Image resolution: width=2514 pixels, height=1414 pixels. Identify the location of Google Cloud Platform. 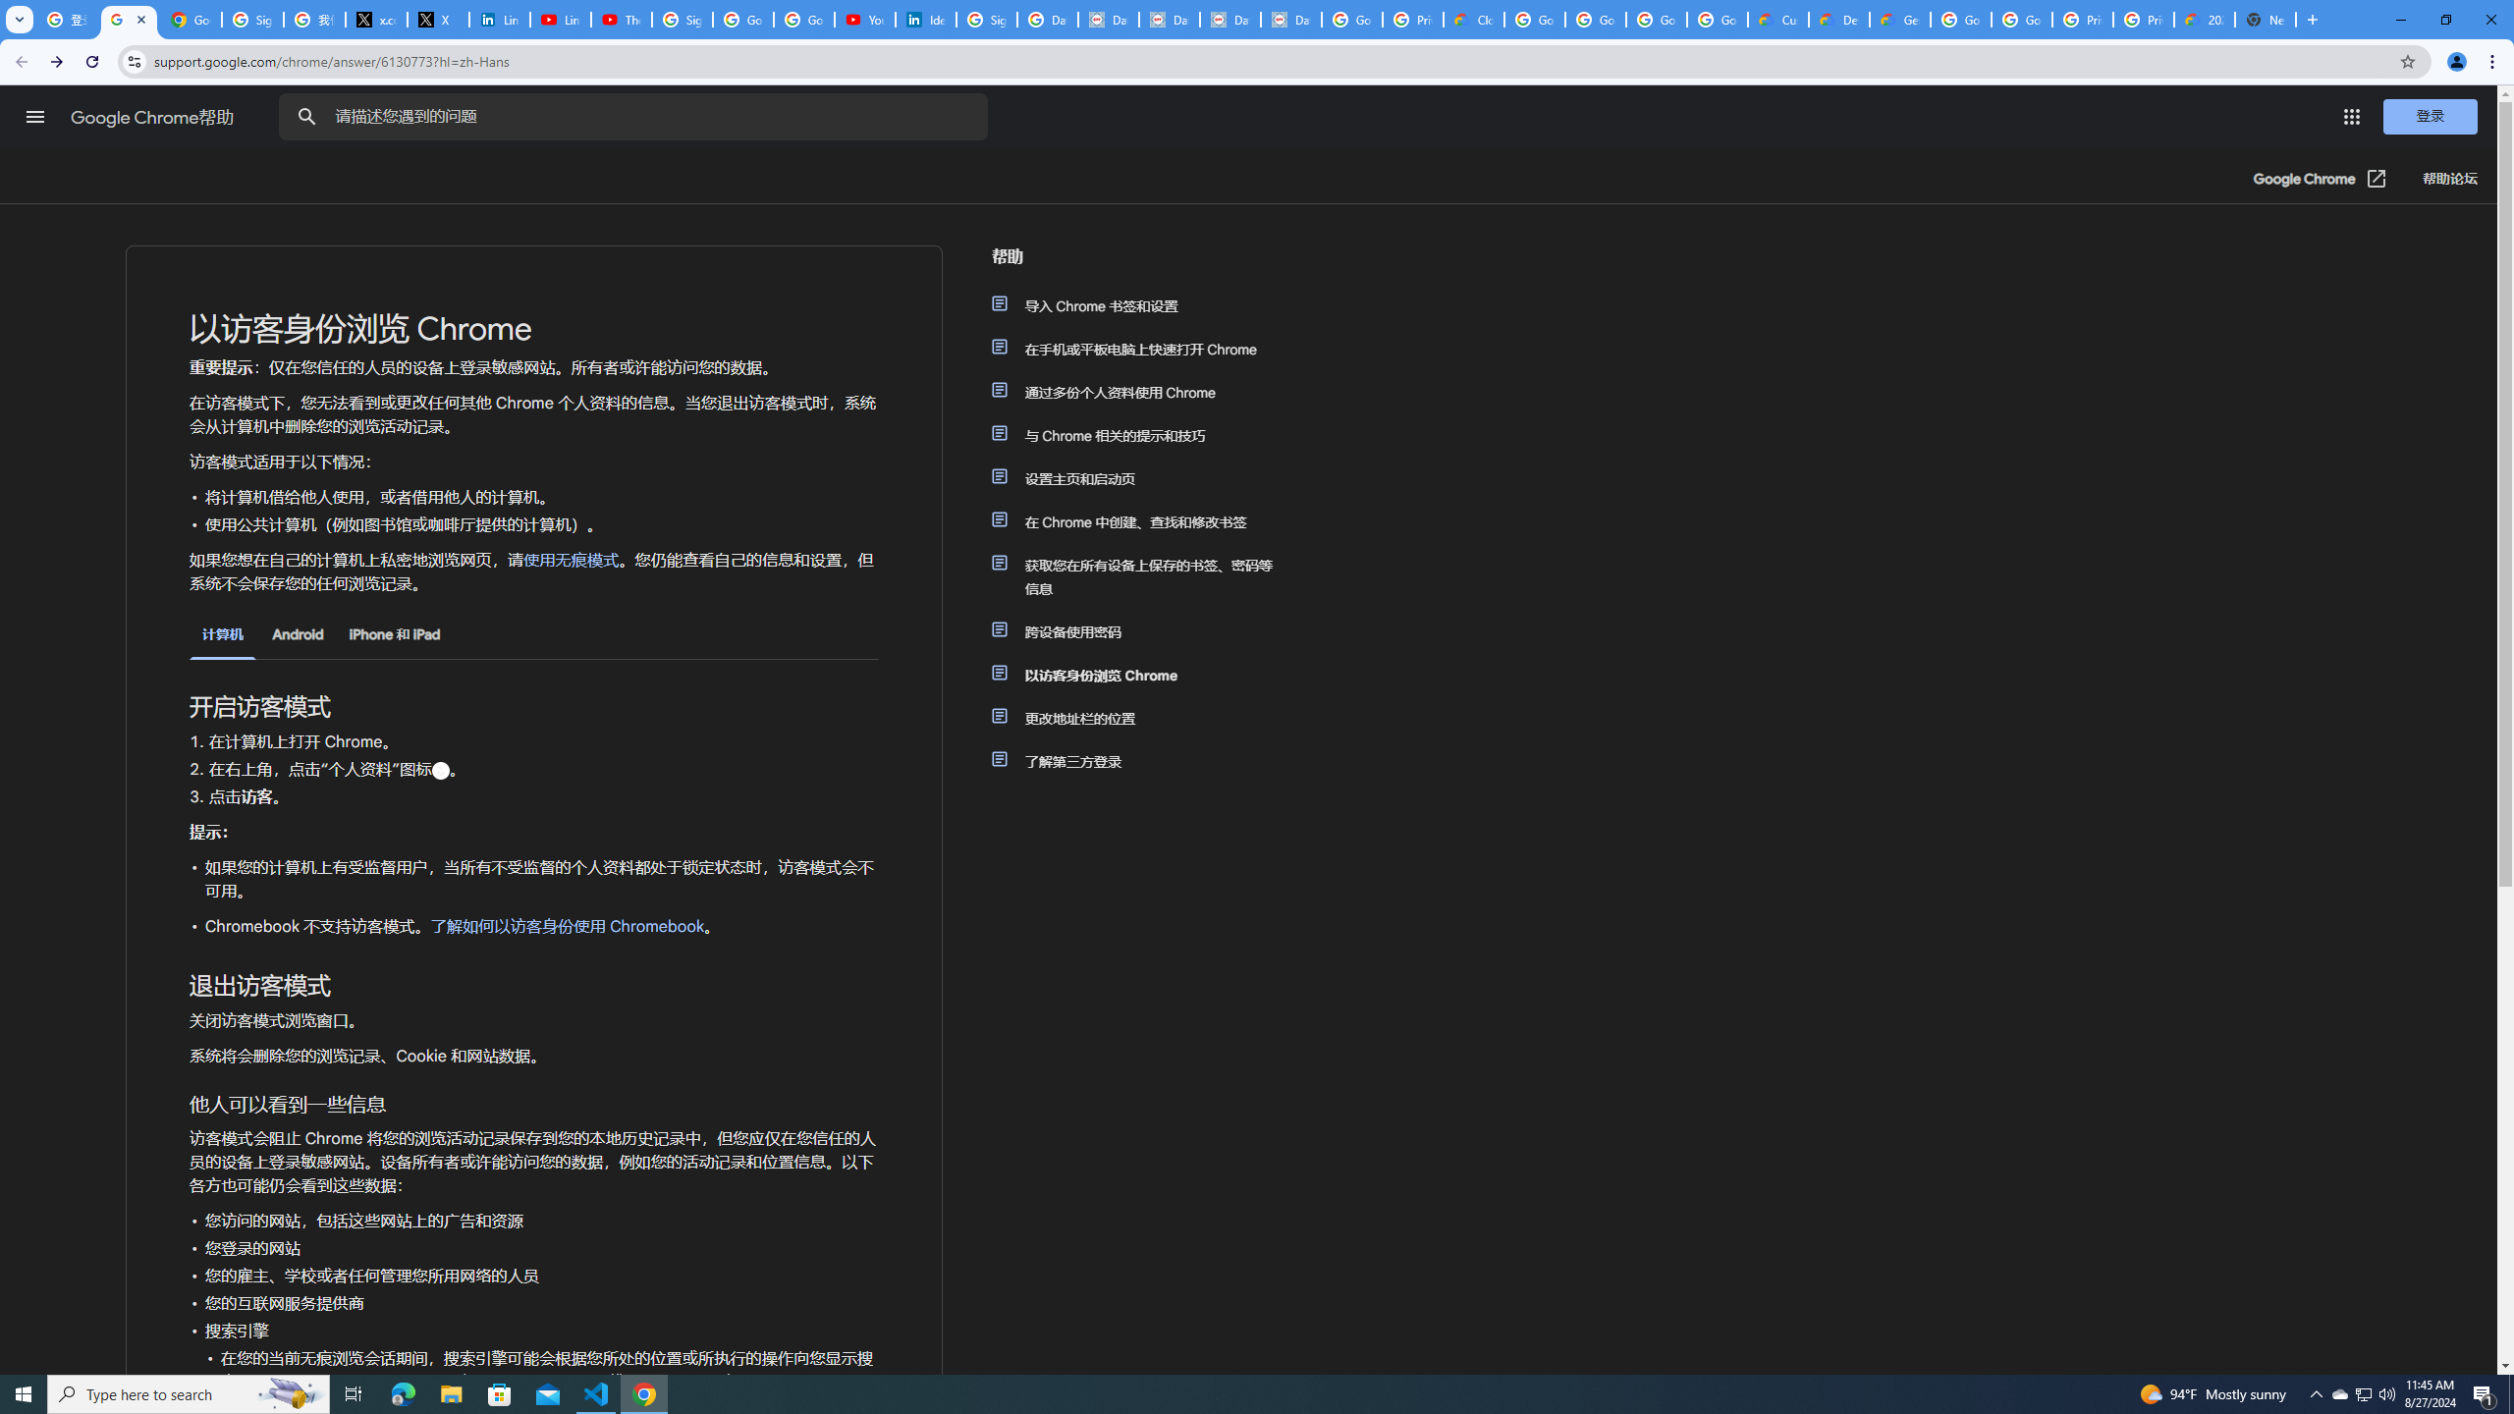
(1960, 20).